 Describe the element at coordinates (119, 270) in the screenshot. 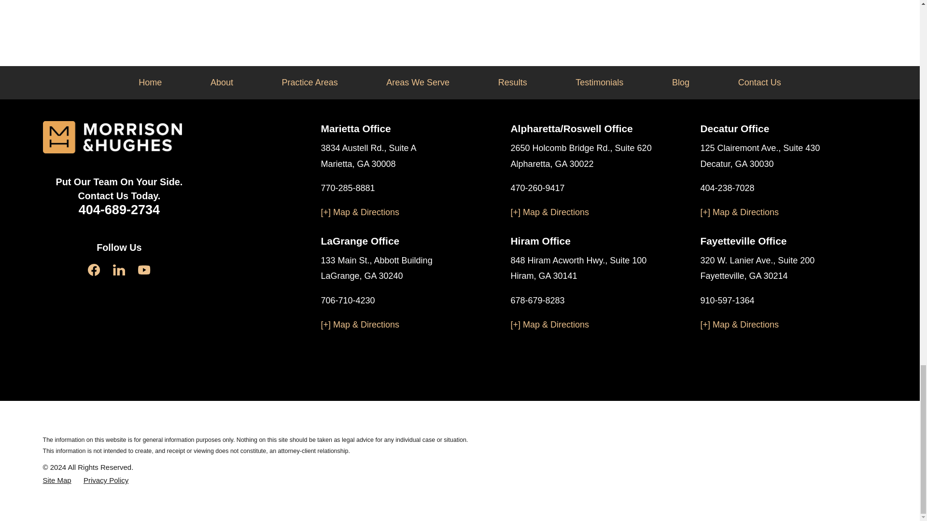

I see `LinkedIn` at that location.